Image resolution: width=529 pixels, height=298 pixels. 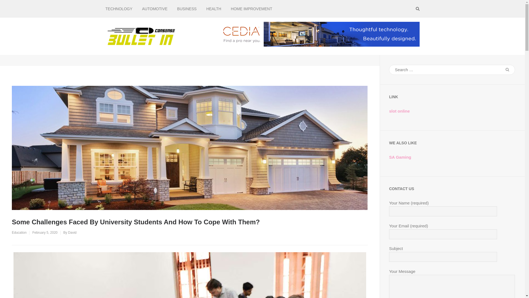 What do you see at coordinates (187, 9) in the screenshot?
I see `BUSINESS` at bounding box center [187, 9].